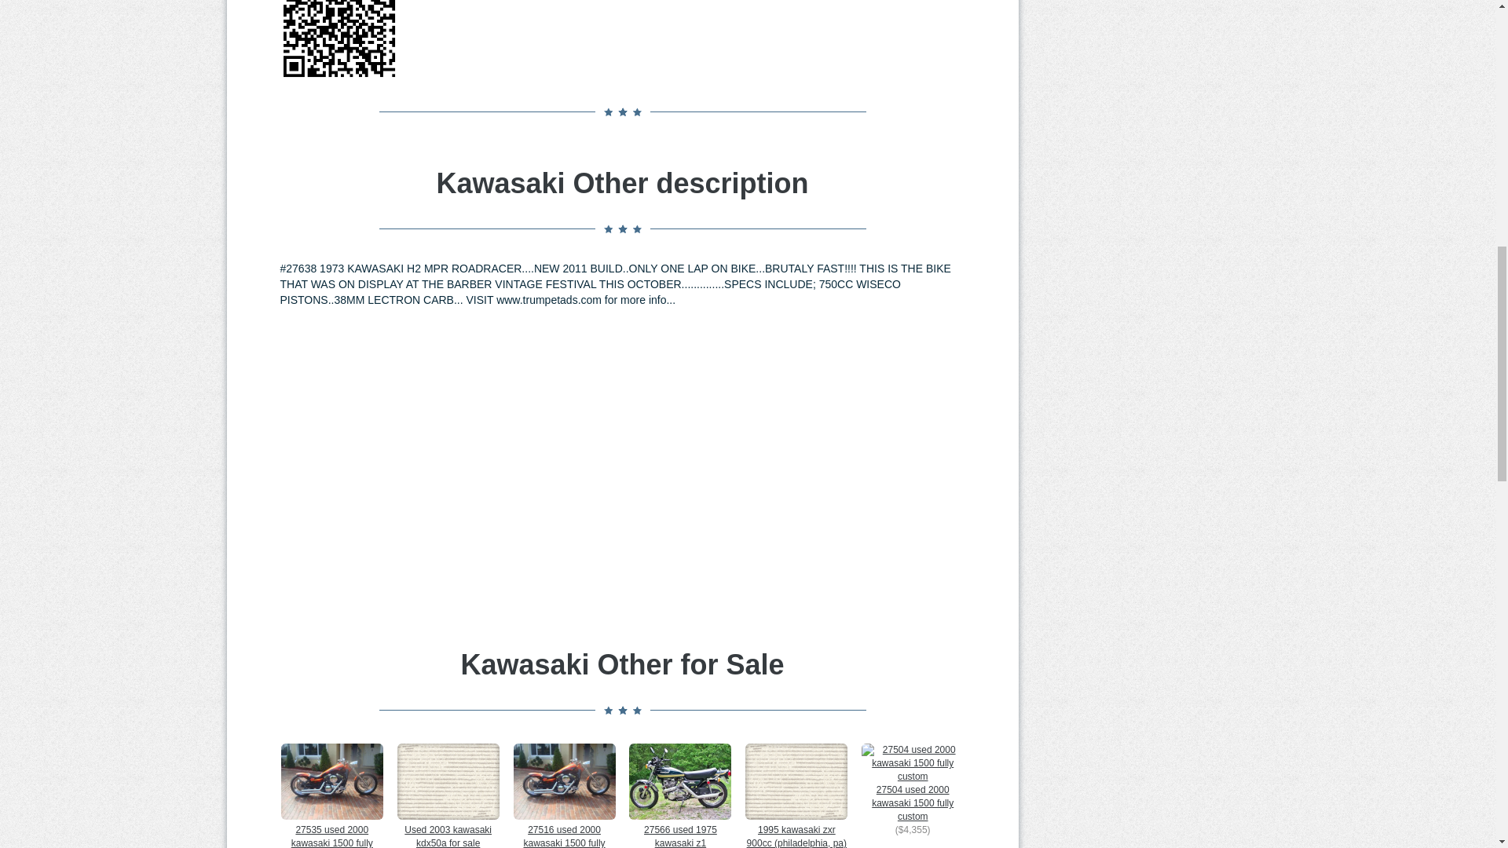  I want to click on 27535 used 2000 kawasaki 1500 fully custom, so click(331, 796).